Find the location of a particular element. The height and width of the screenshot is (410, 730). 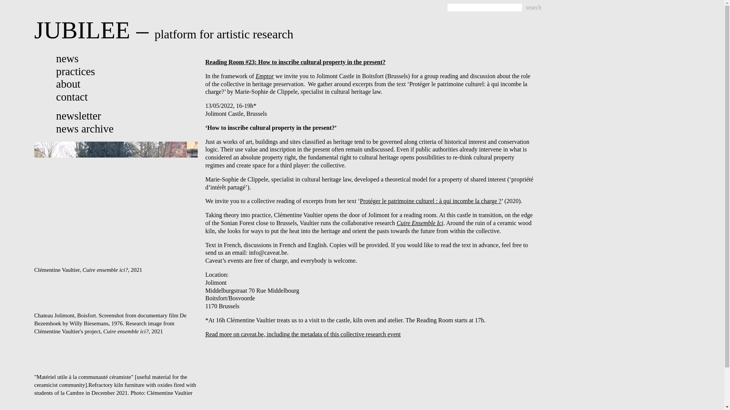

about is located at coordinates (68, 84).